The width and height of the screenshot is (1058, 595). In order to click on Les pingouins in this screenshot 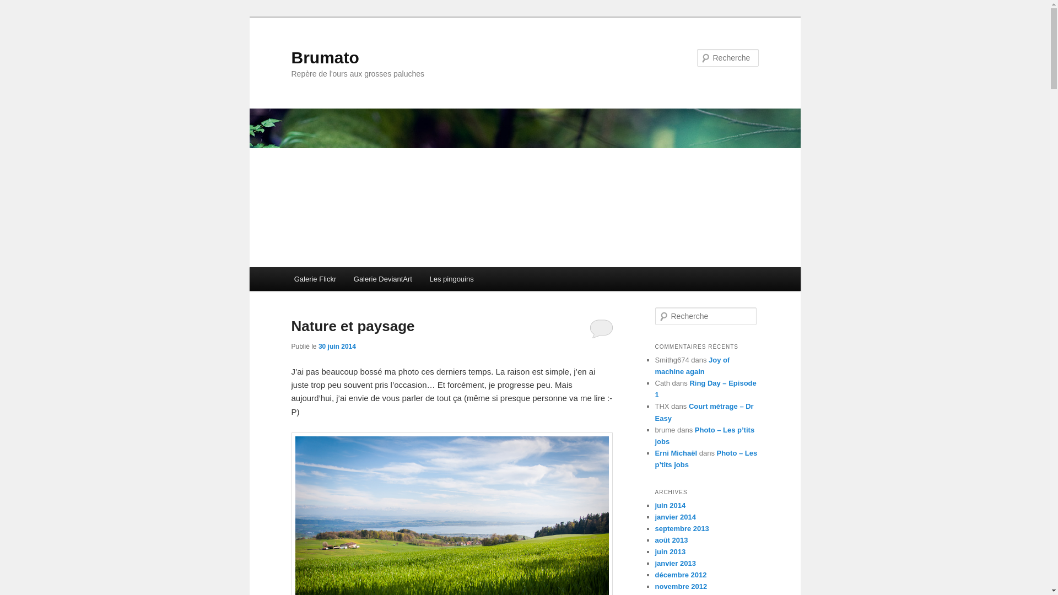, I will do `click(452, 279)`.